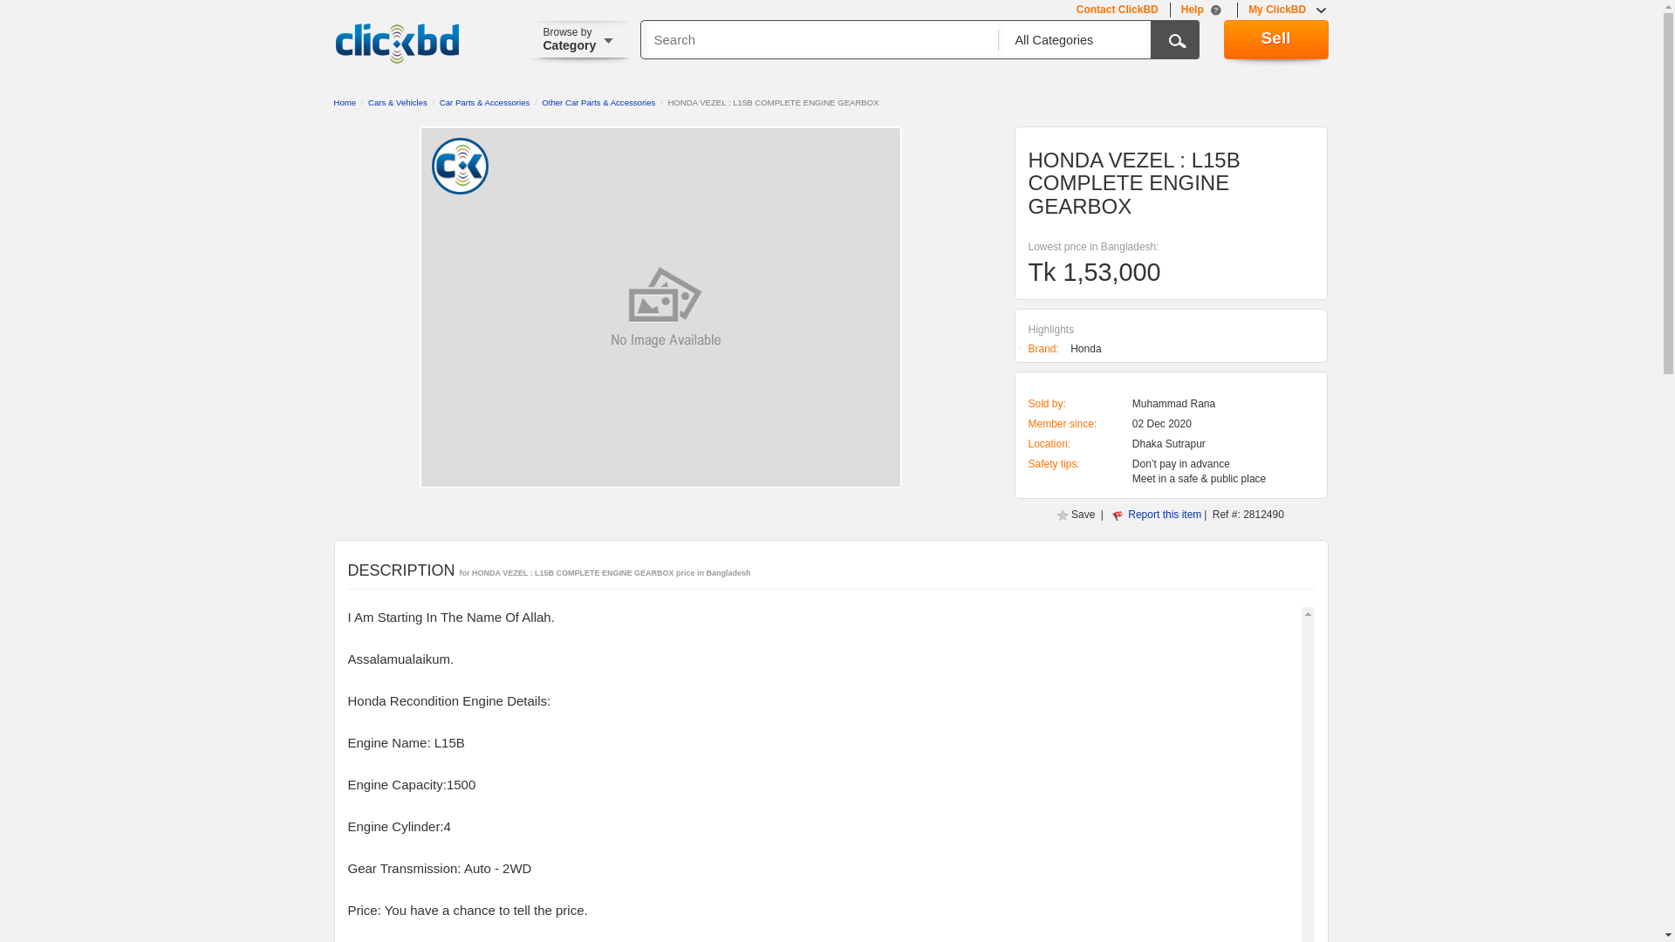 The image size is (1675, 942). Describe the element at coordinates (1068, 40) in the screenshot. I see `All Categories` at that location.